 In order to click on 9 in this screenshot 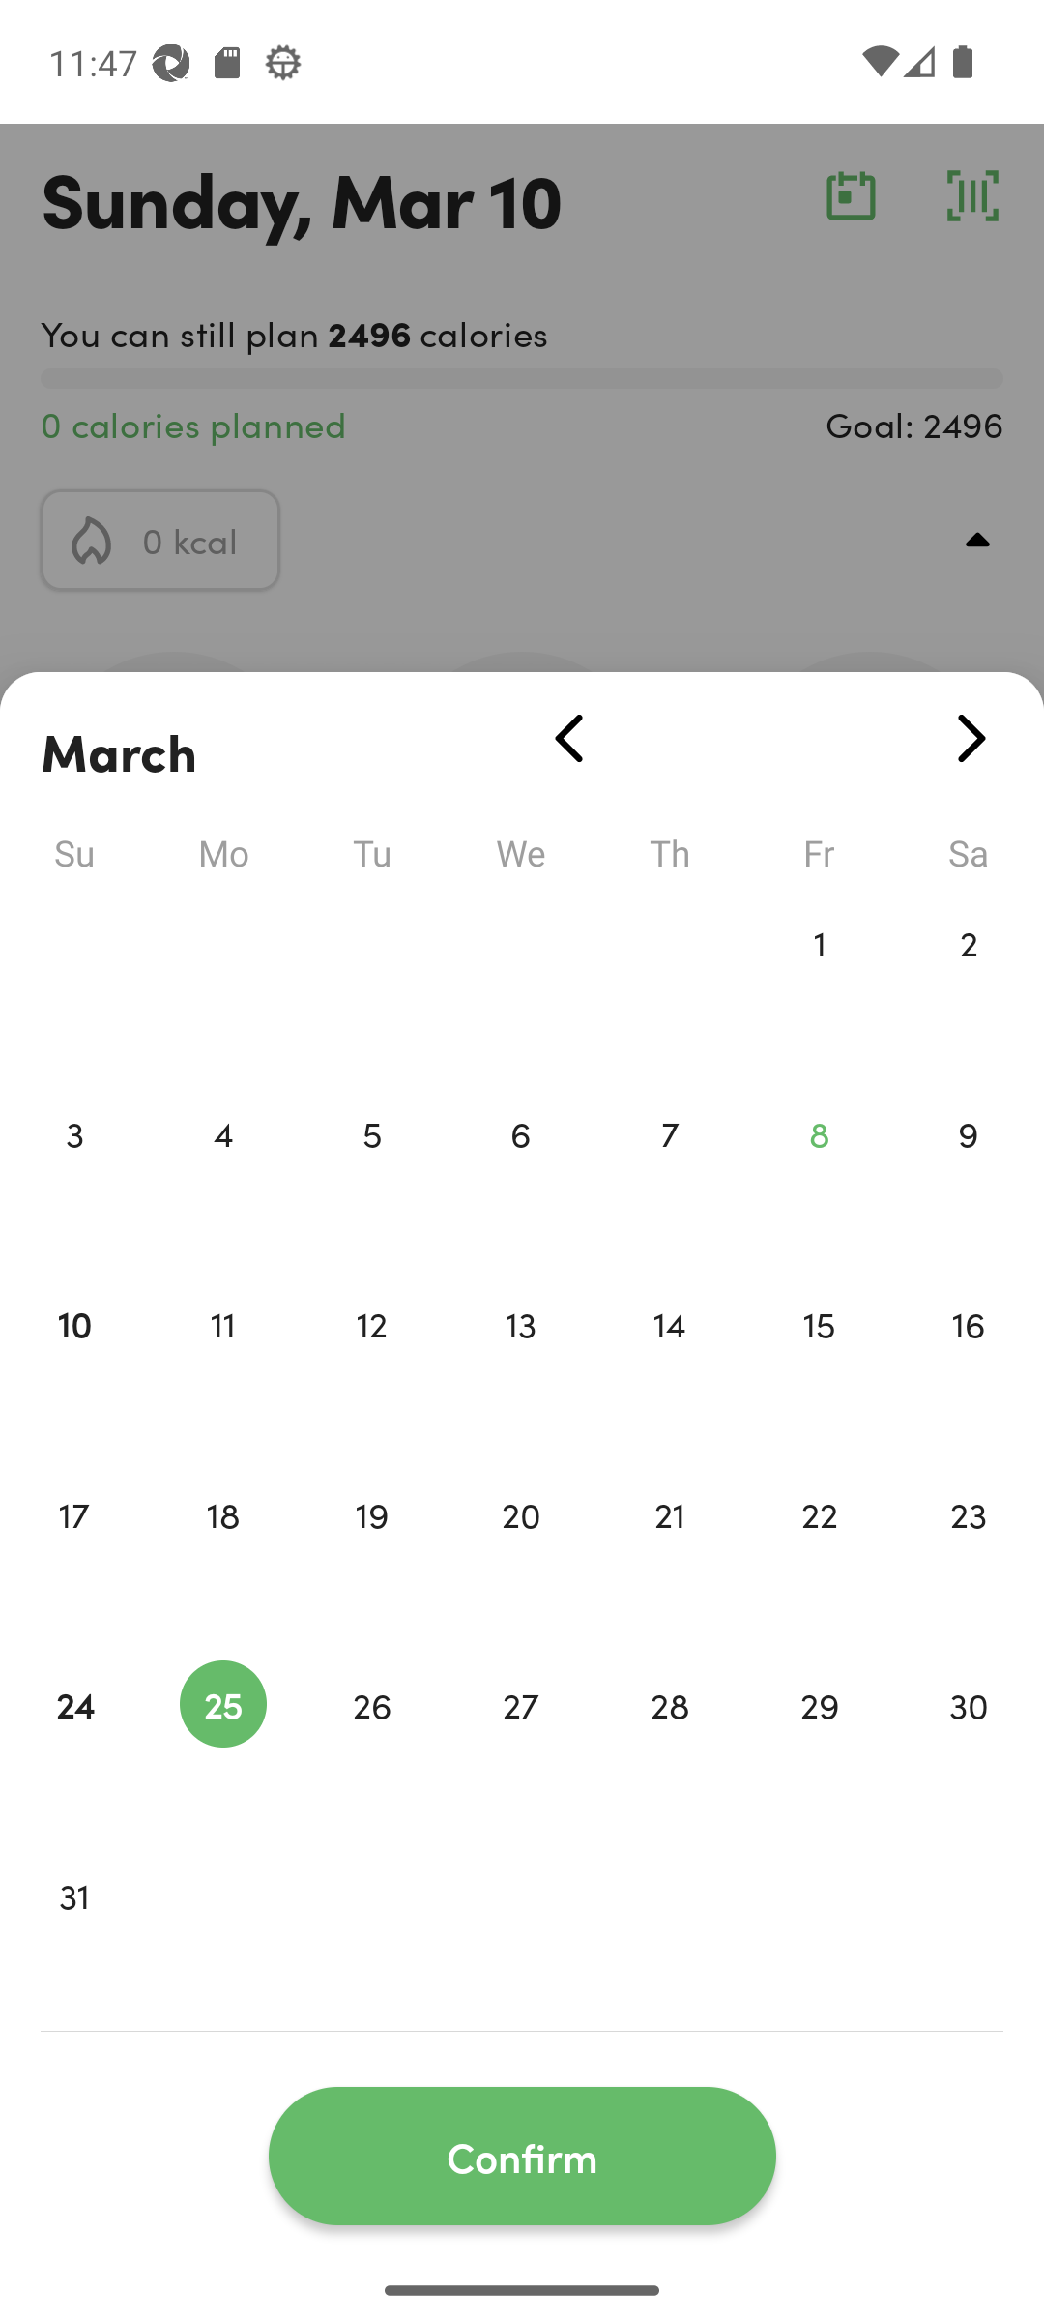, I will do `click(969, 1174)`.